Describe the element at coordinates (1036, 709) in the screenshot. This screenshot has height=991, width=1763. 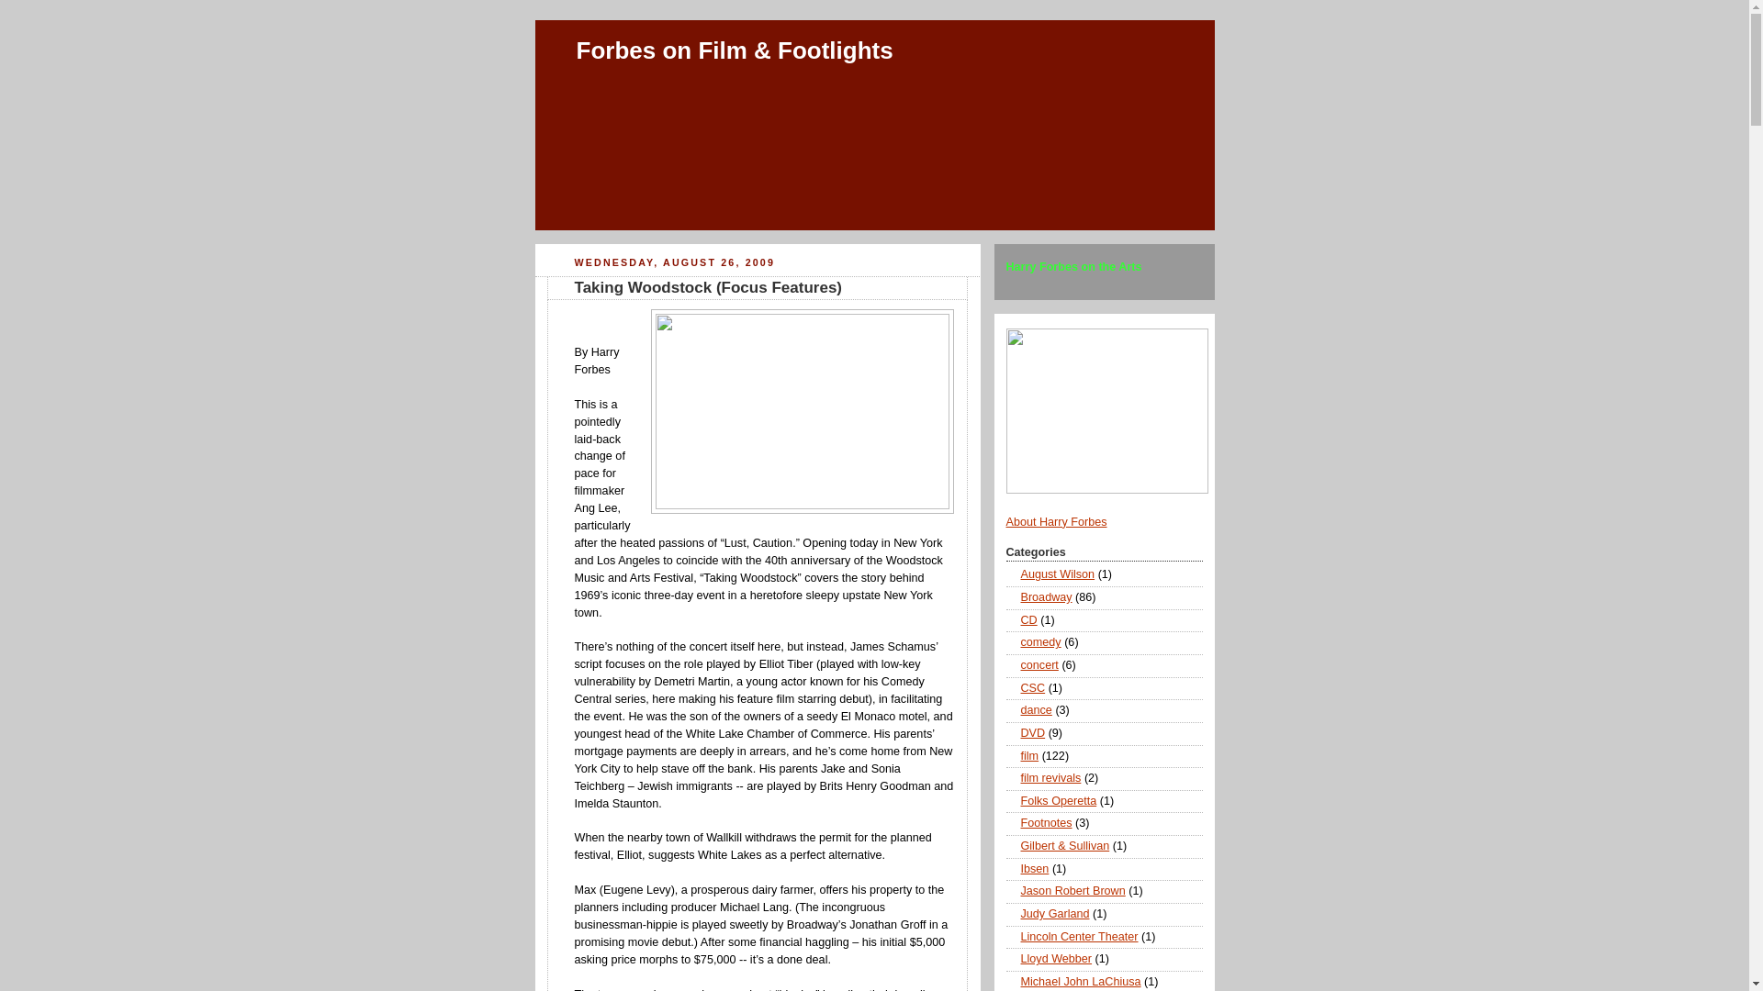
I see `dance` at that location.